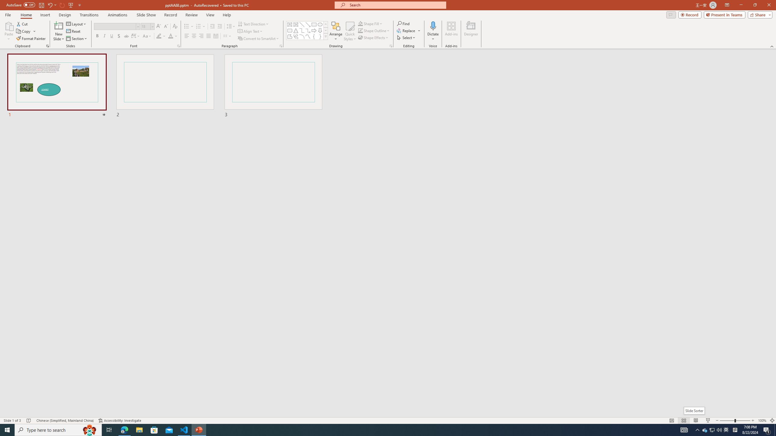 The image size is (776, 436). Describe the element at coordinates (119, 36) in the screenshot. I see `Shadow` at that location.